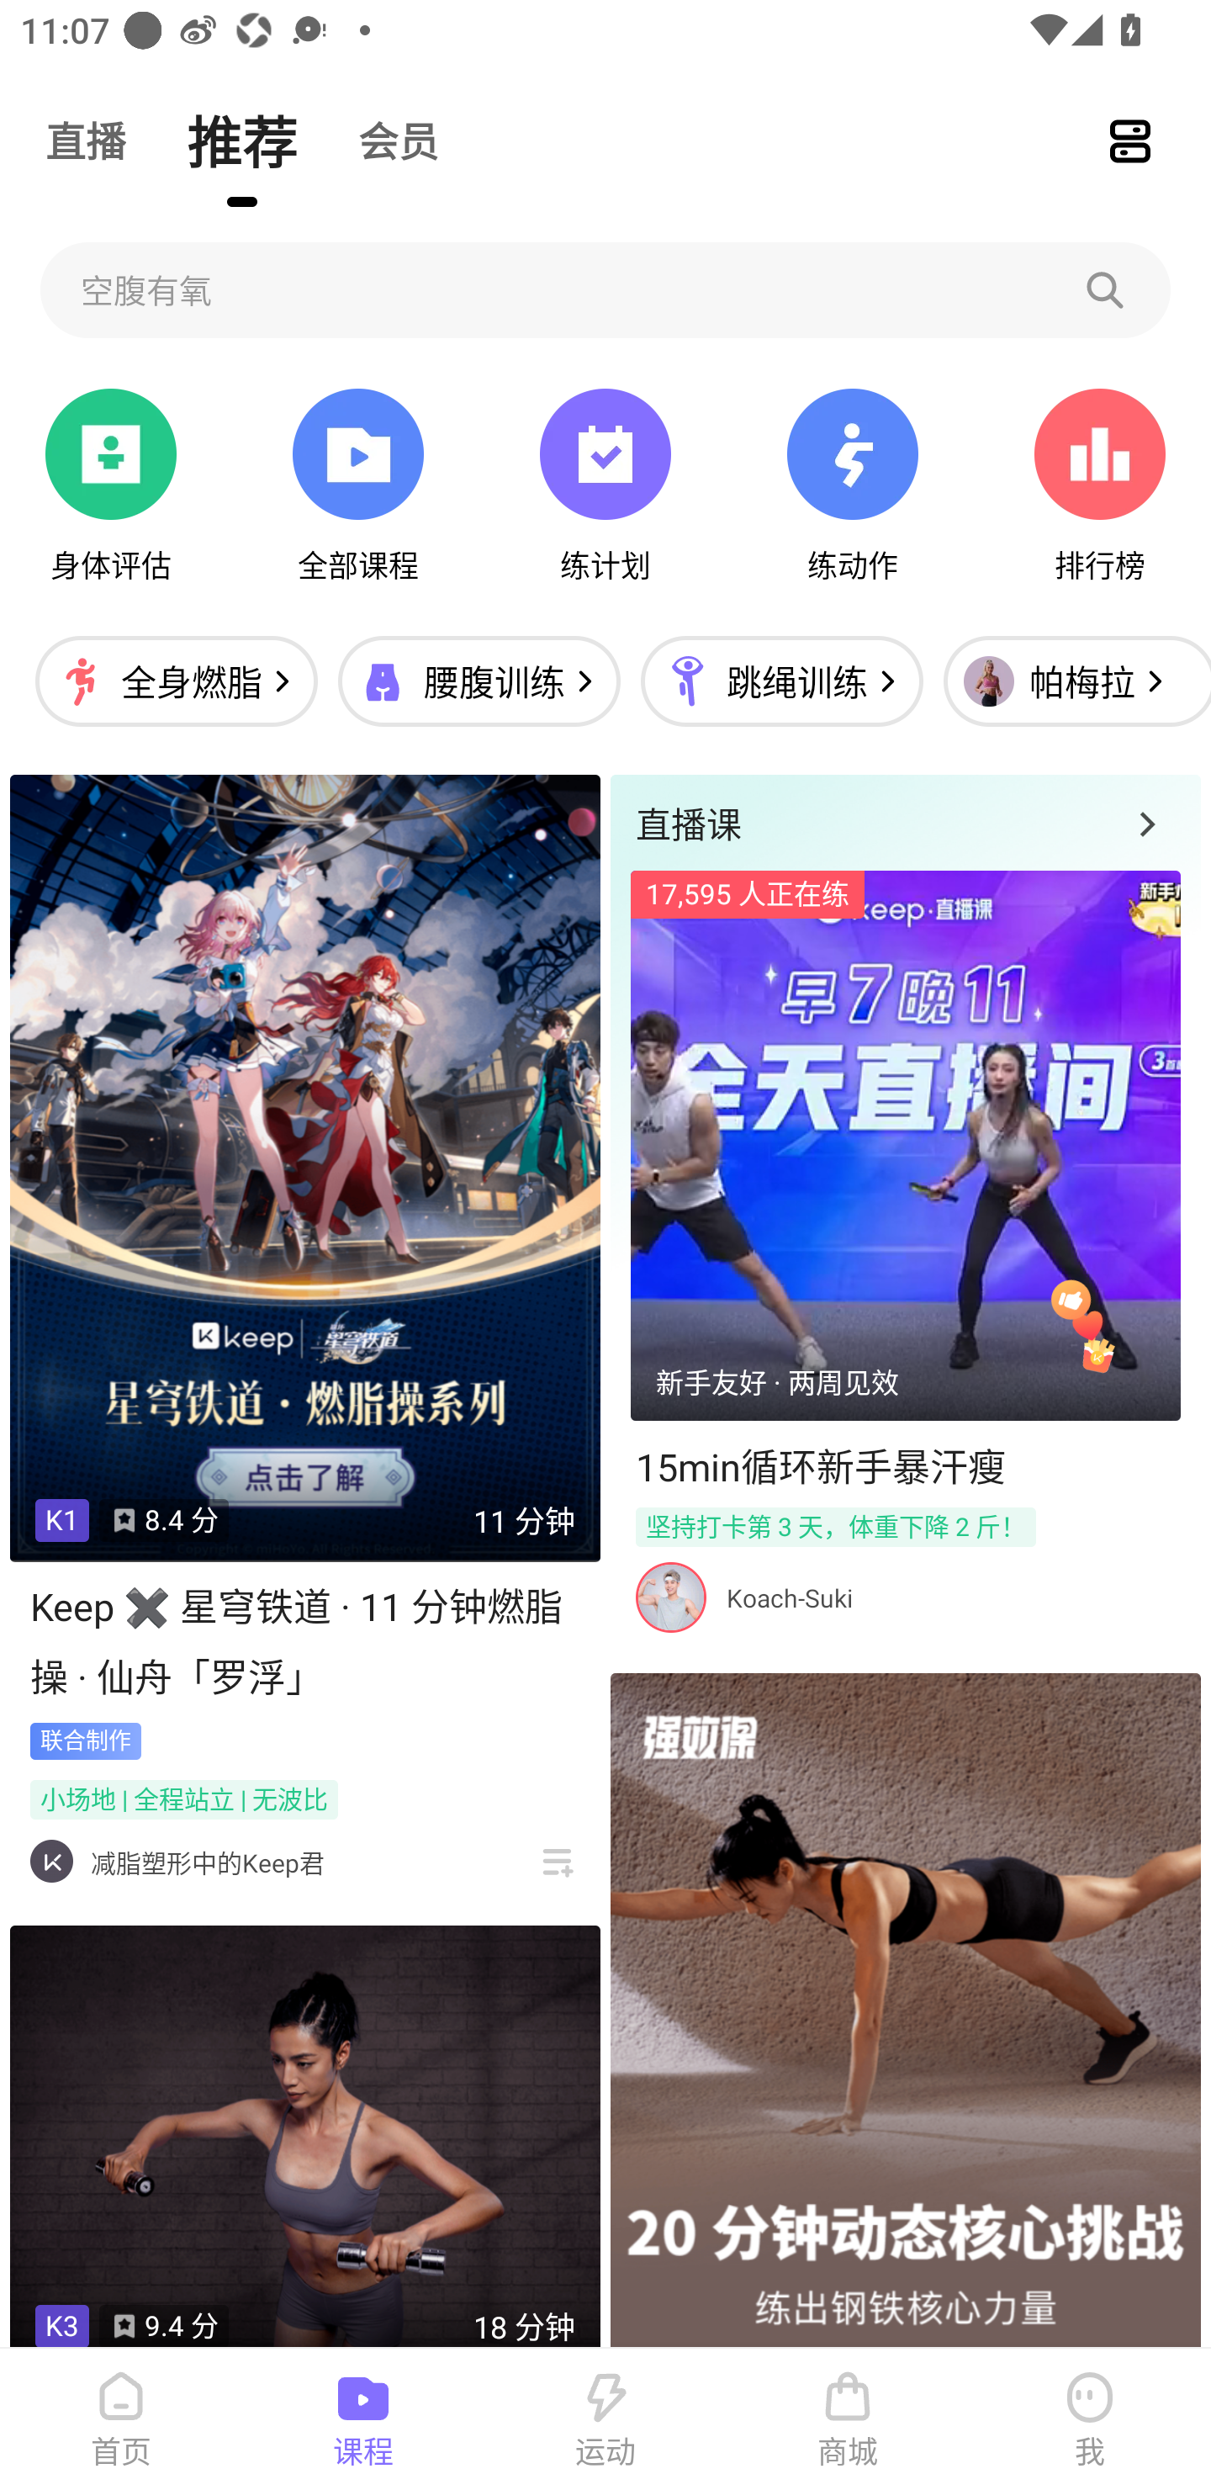  What do you see at coordinates (176, 681) in the screenshot?
I see `全身燃脂 更多` at bounding box center [176, 681].